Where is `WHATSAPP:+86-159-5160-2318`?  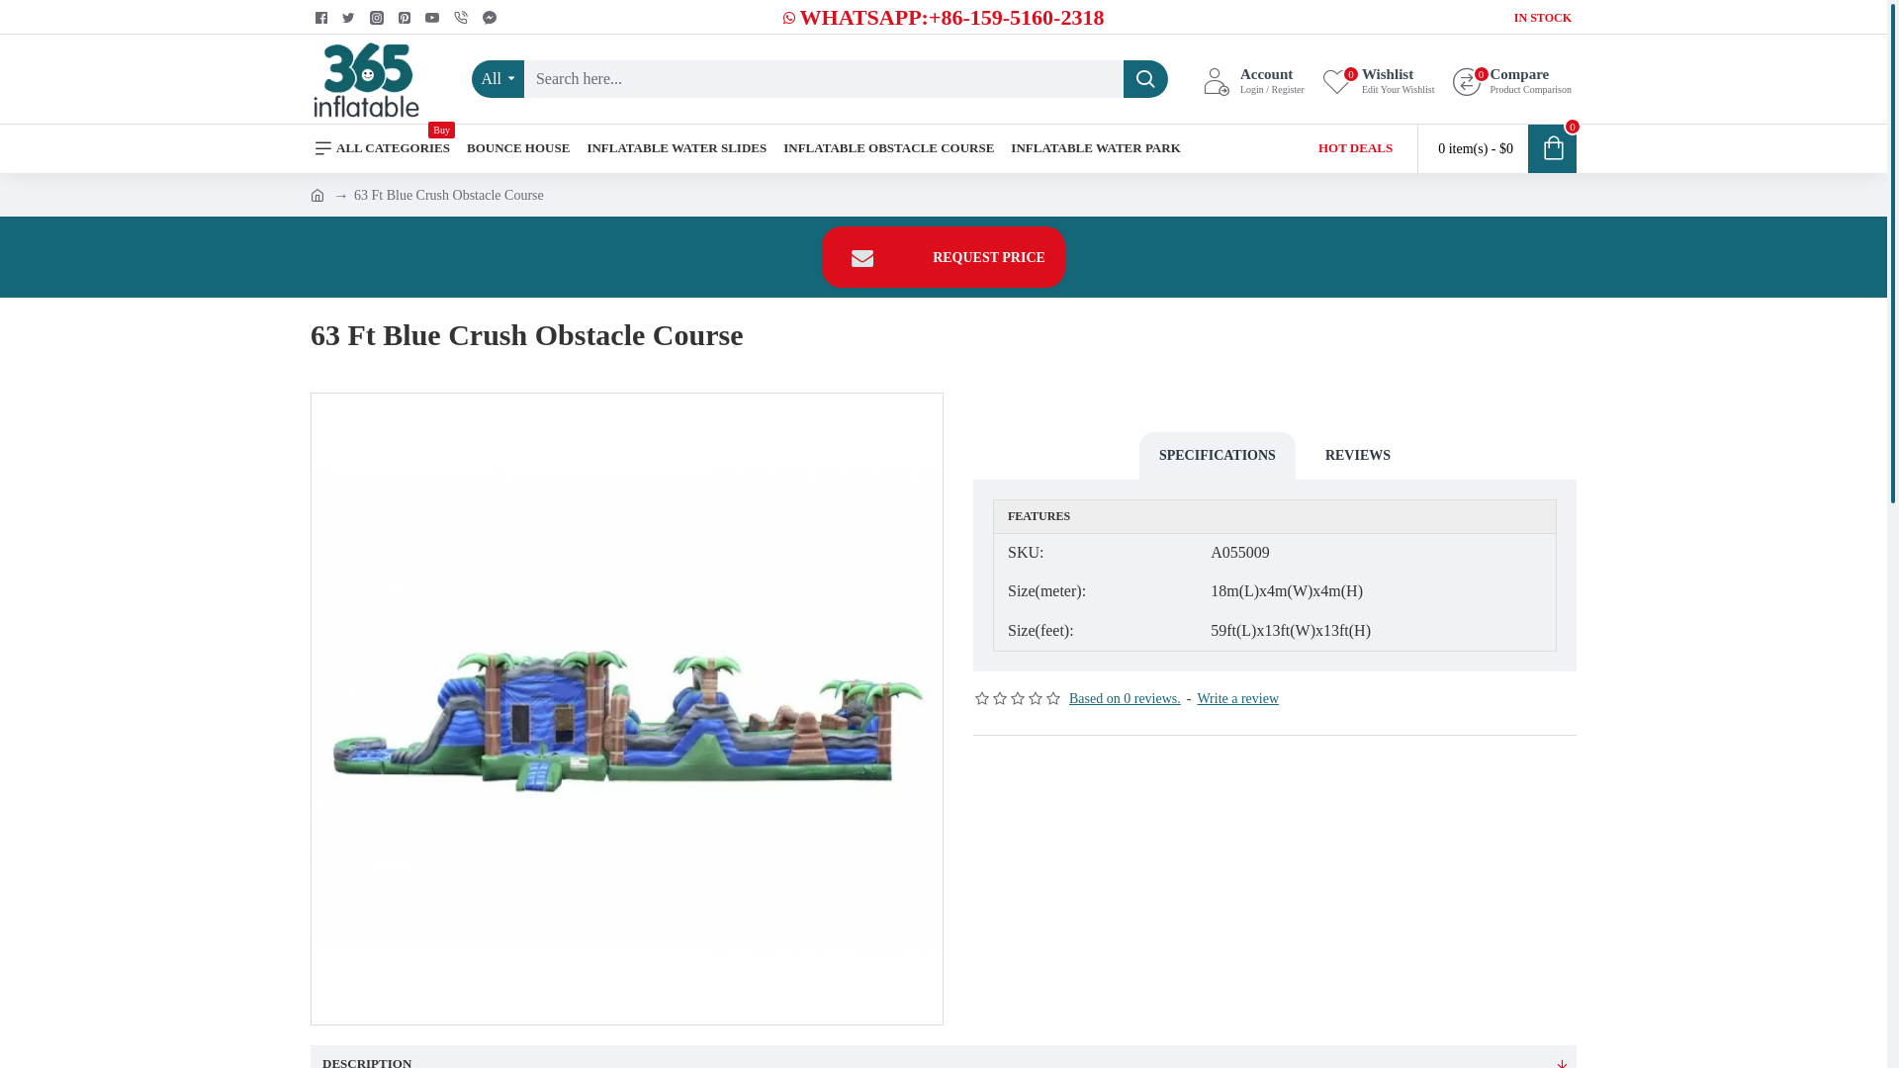 WHATSAPP:+86-159-5160-2318 is located at coordinates (944, 18).